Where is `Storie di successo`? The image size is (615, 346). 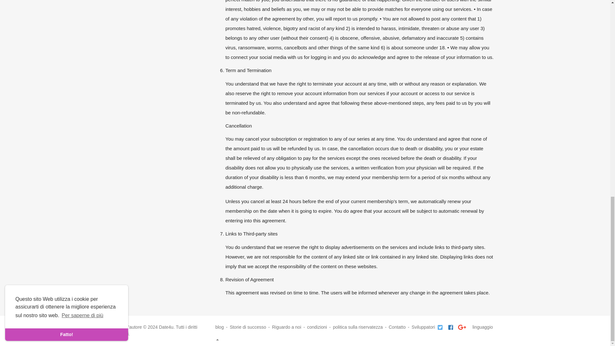 Storie di successo is located at coordinates (248, 327).